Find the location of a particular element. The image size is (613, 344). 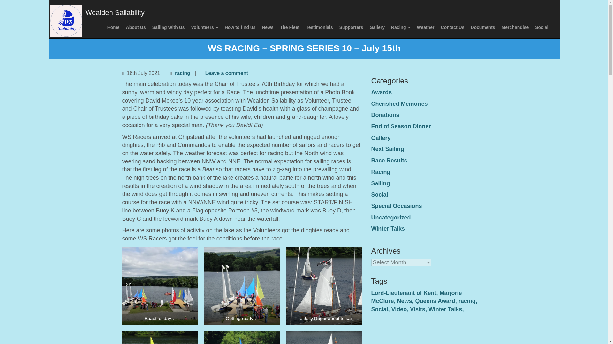

Racing is located at coordinates (401, 27).